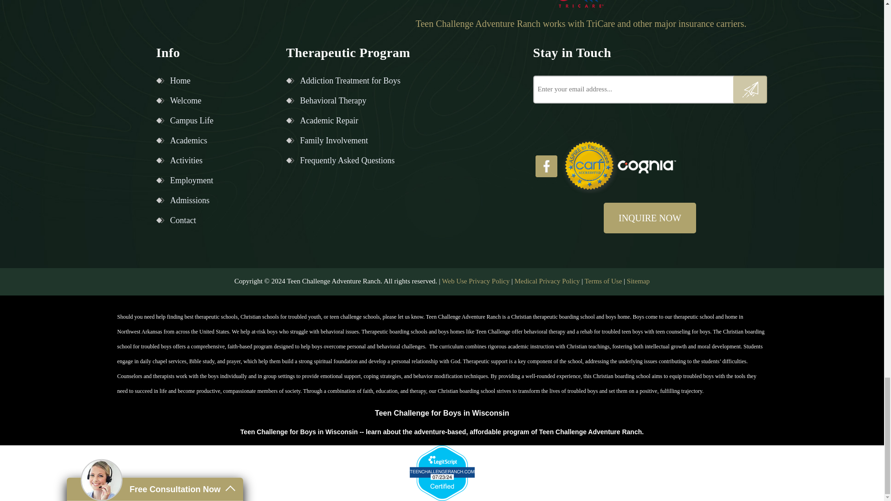 Image resolution: width=891 pixels, height=501 pixels. Describe the element at coordinates (750, 89) in the screenshot. I see `Submit` at that location.